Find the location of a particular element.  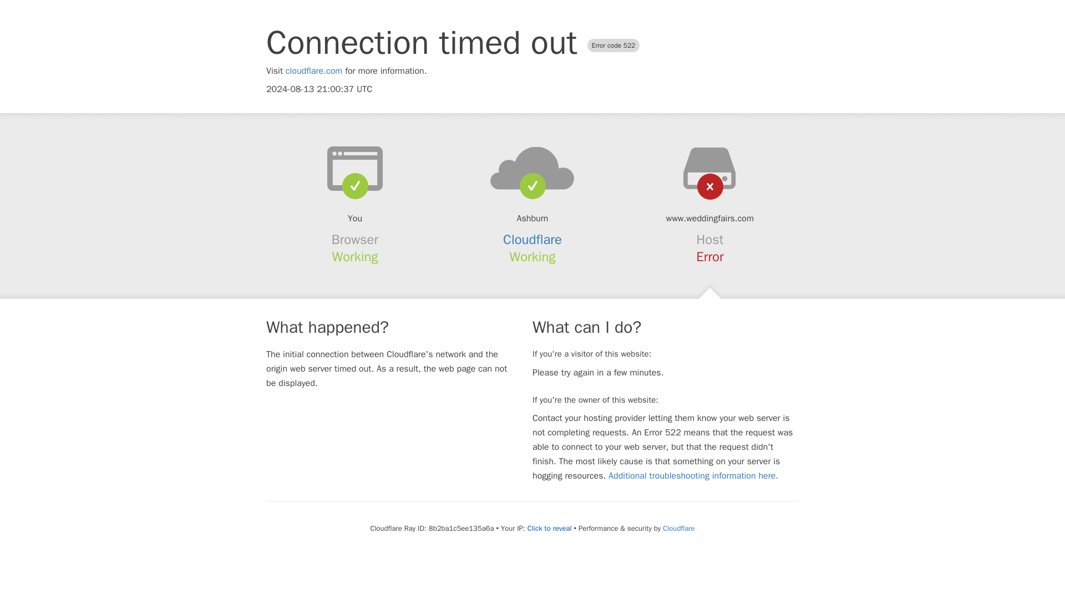

Cloudflare is located at coordinates (532, 240).